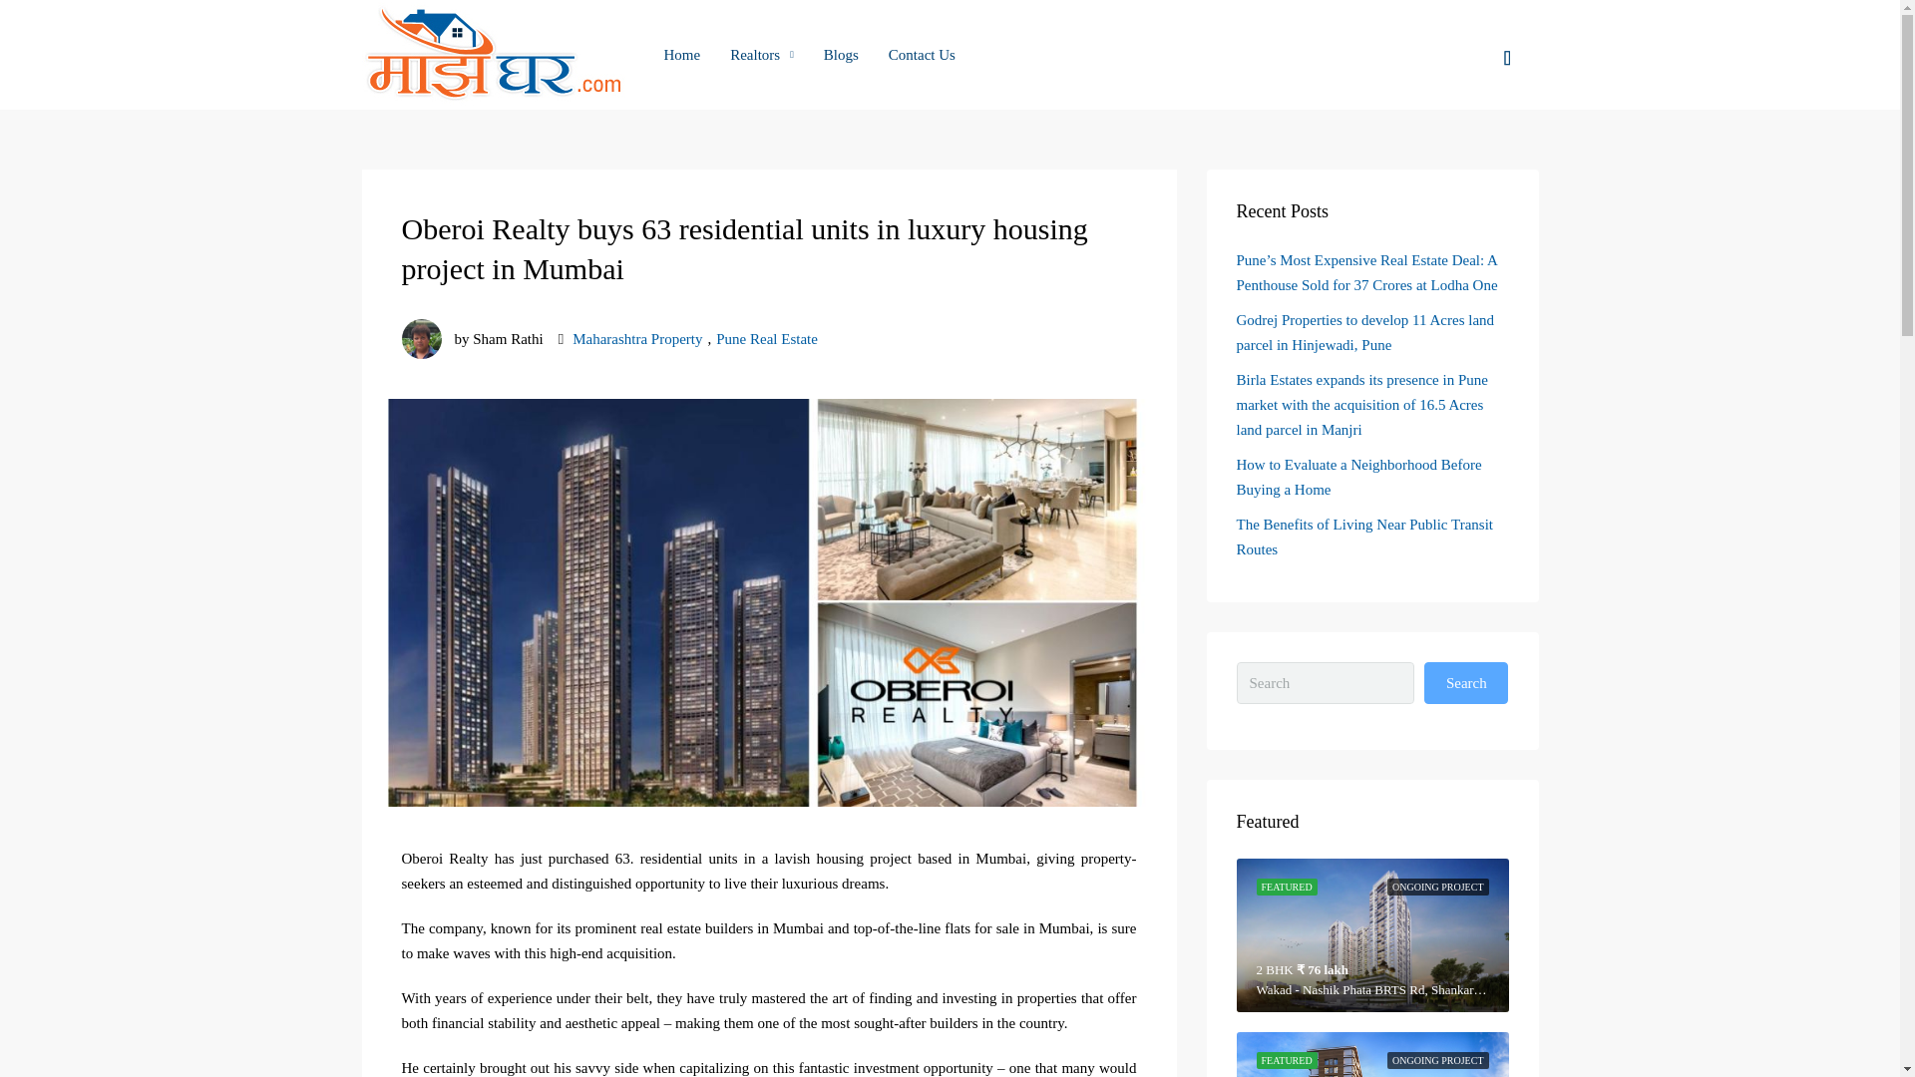 The width and height of the screenshot is (1915, 1077). Describe the element at coordinates (761, 55) in the screenshot. I see `Realtors` at that location.